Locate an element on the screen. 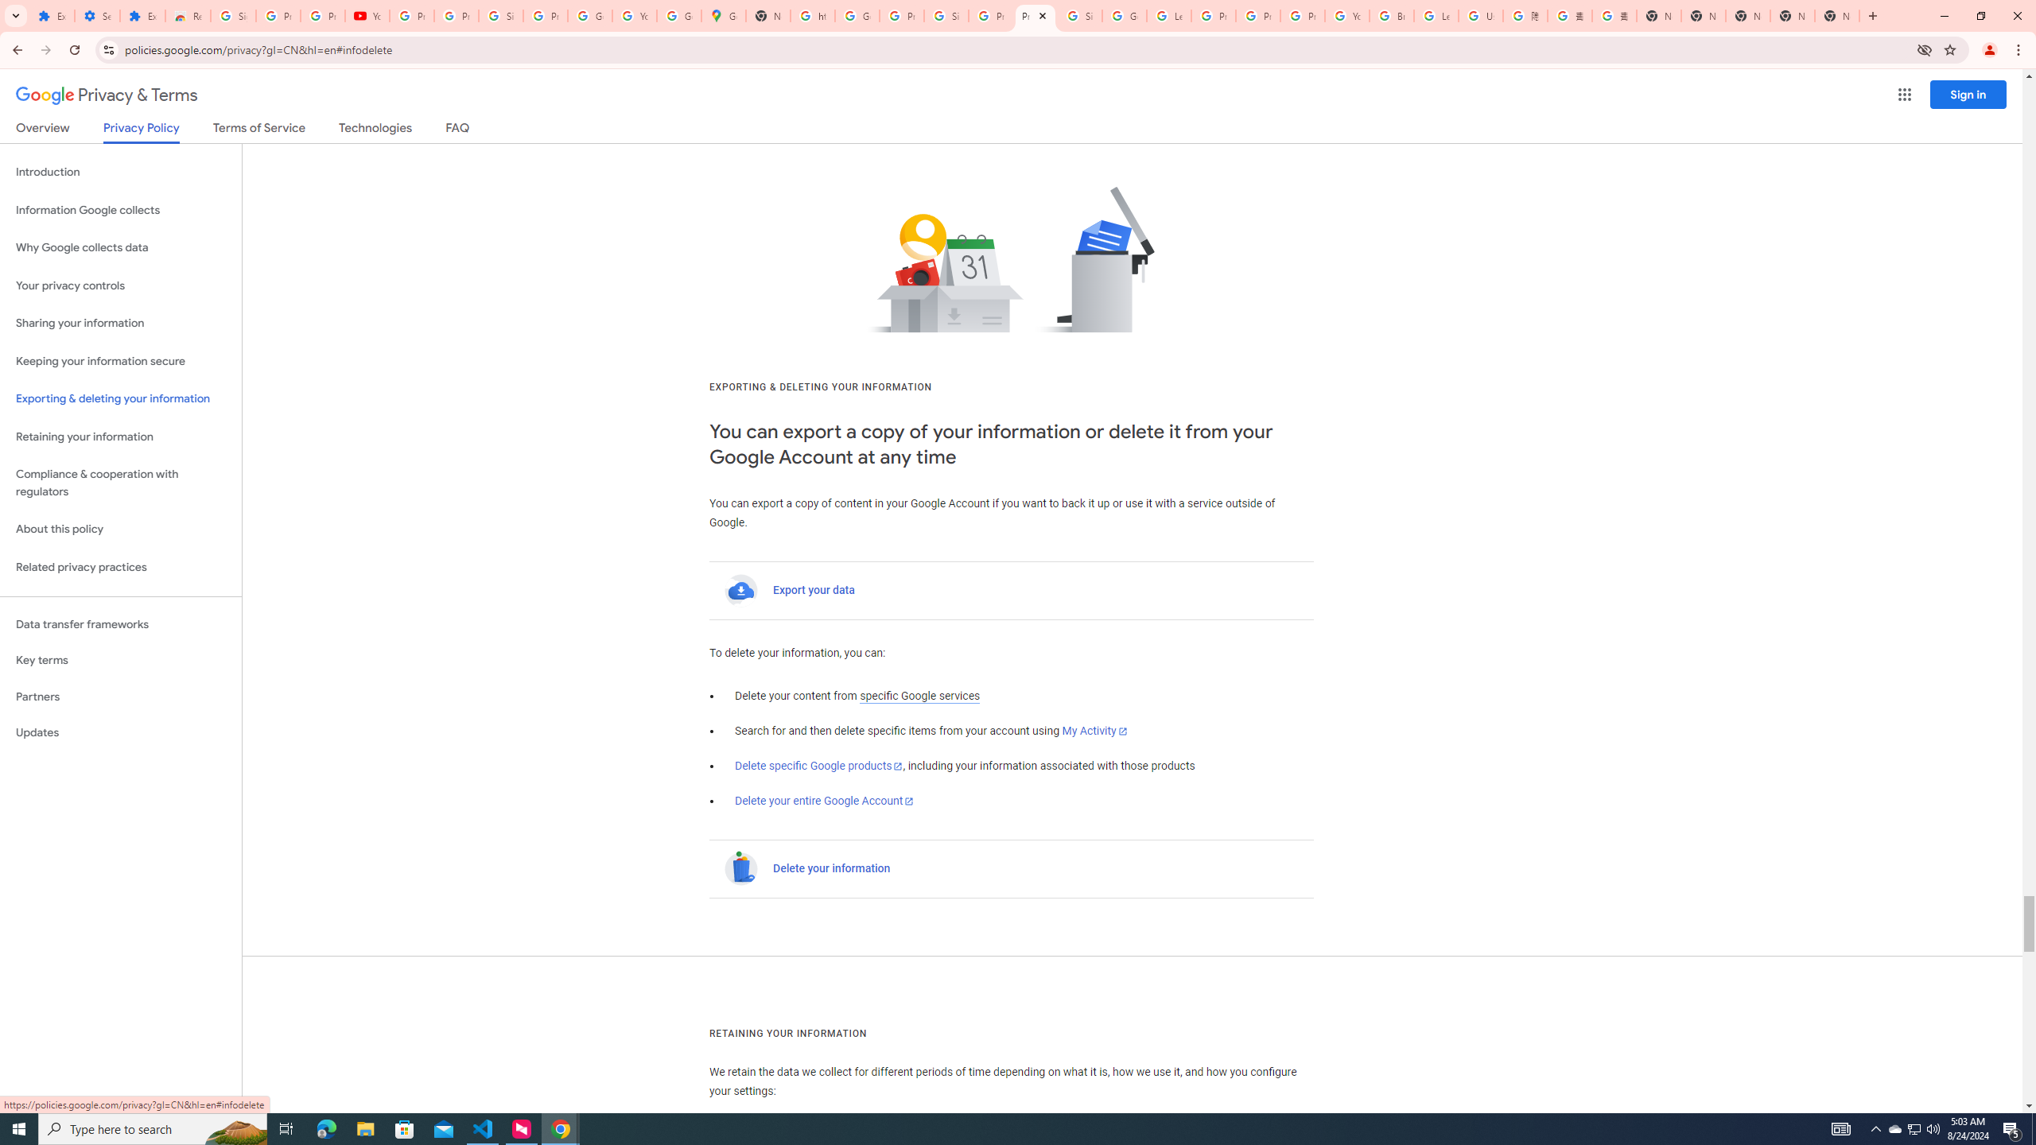 The height and width of the screenshot is (1145, 2036). Delete your entire Google Account is located at coordinates (824, 801).